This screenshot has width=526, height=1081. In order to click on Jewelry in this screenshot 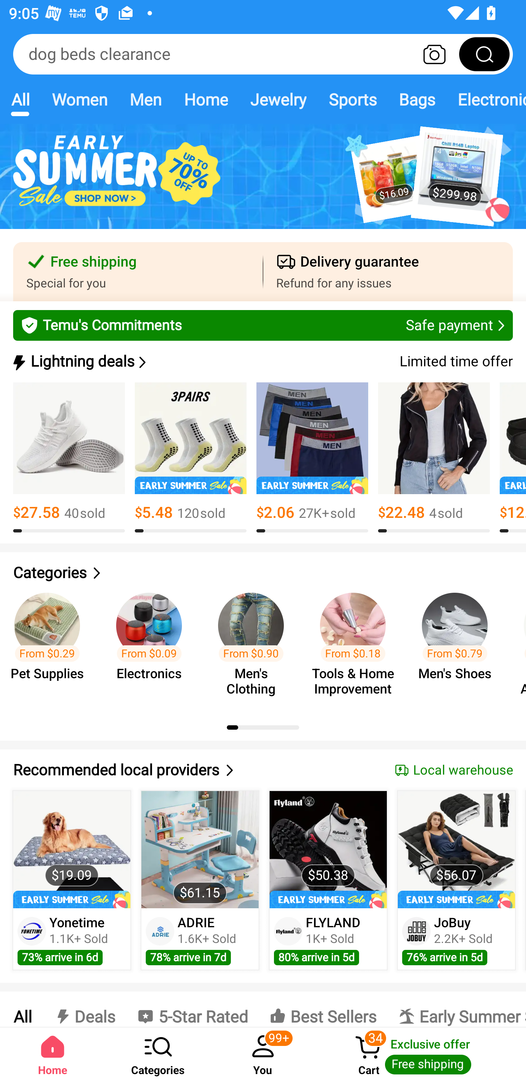, I will do `click(278, 99)`.